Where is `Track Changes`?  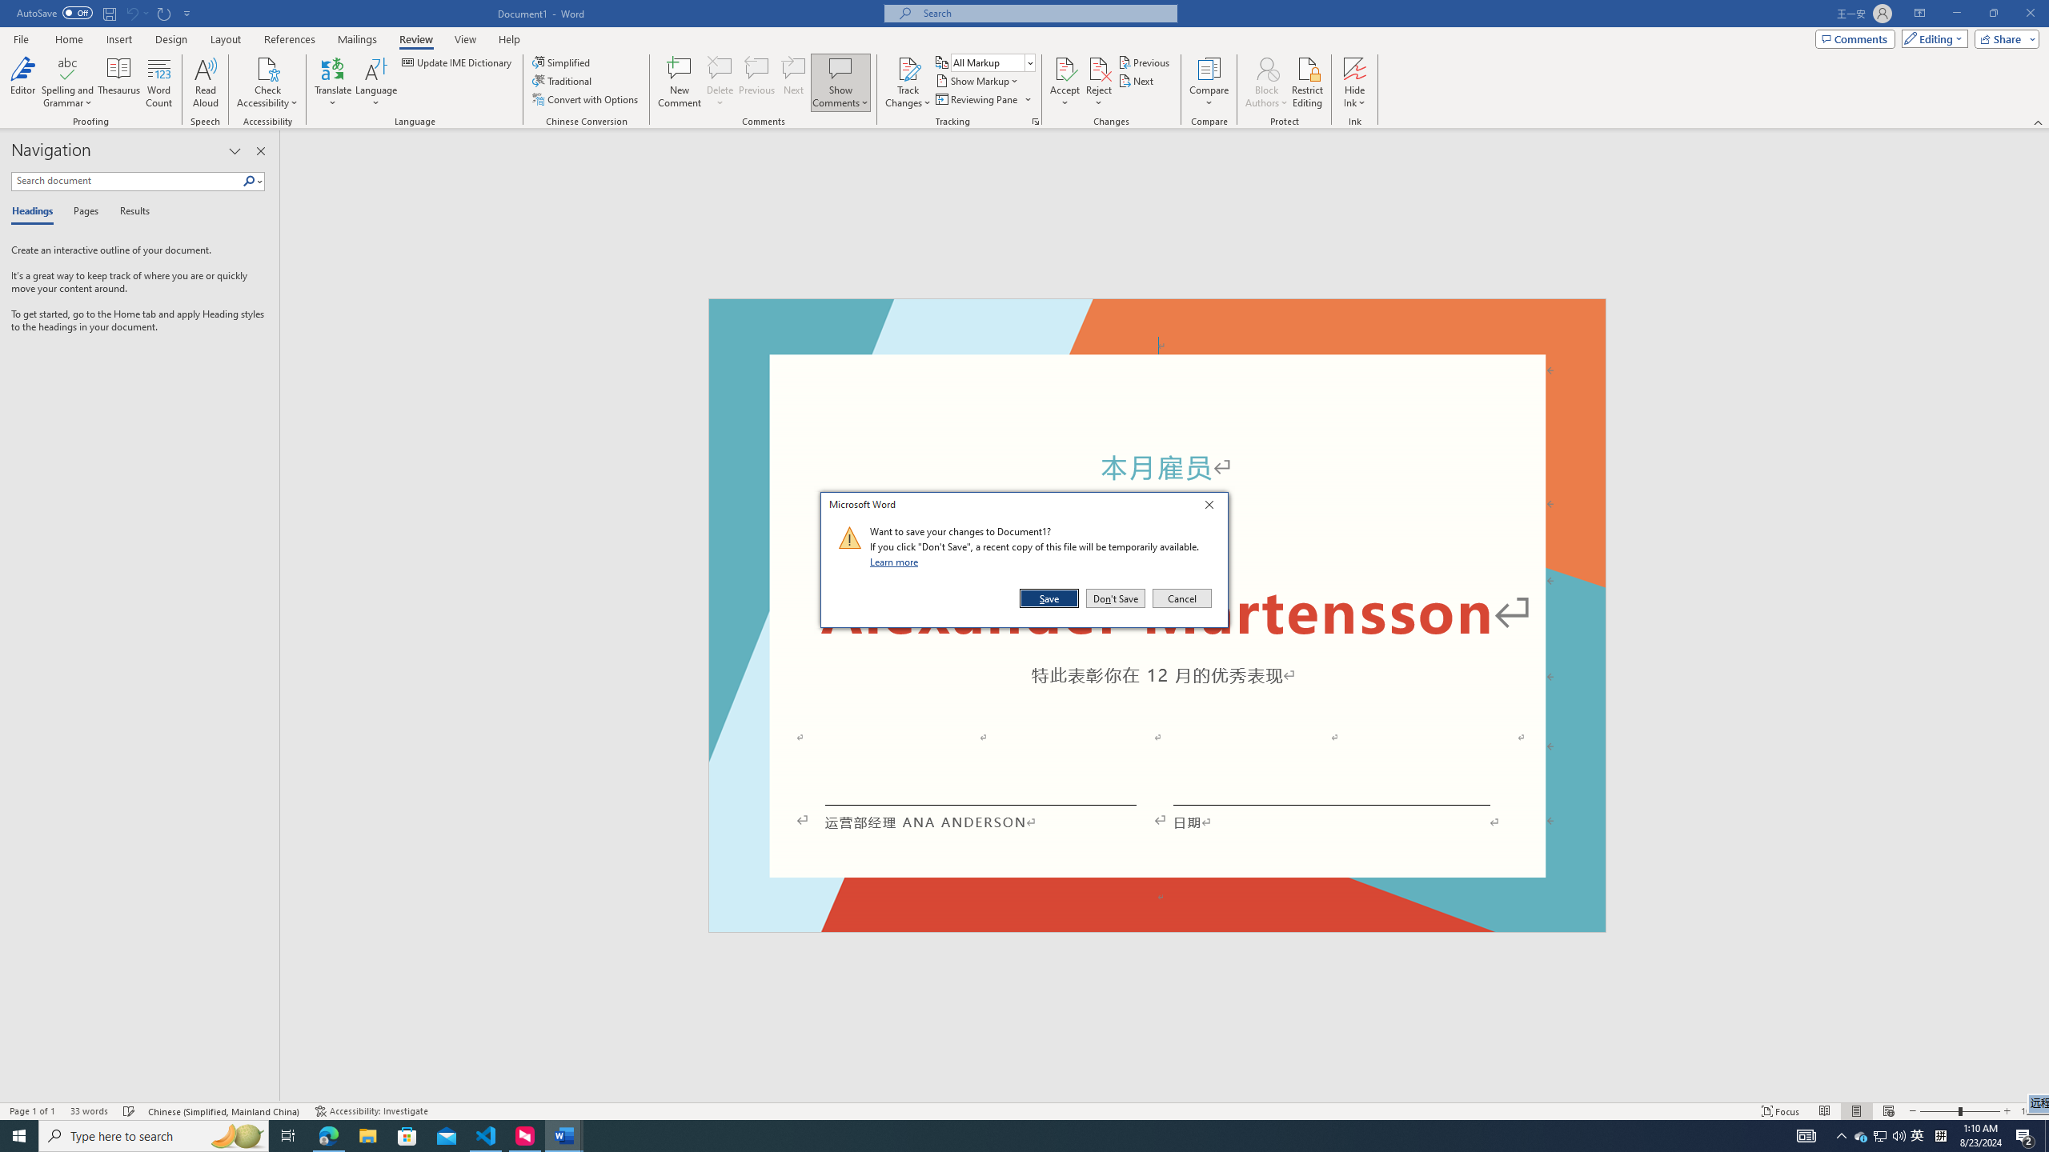
Track Changes is located at coordinates (2042, 616).